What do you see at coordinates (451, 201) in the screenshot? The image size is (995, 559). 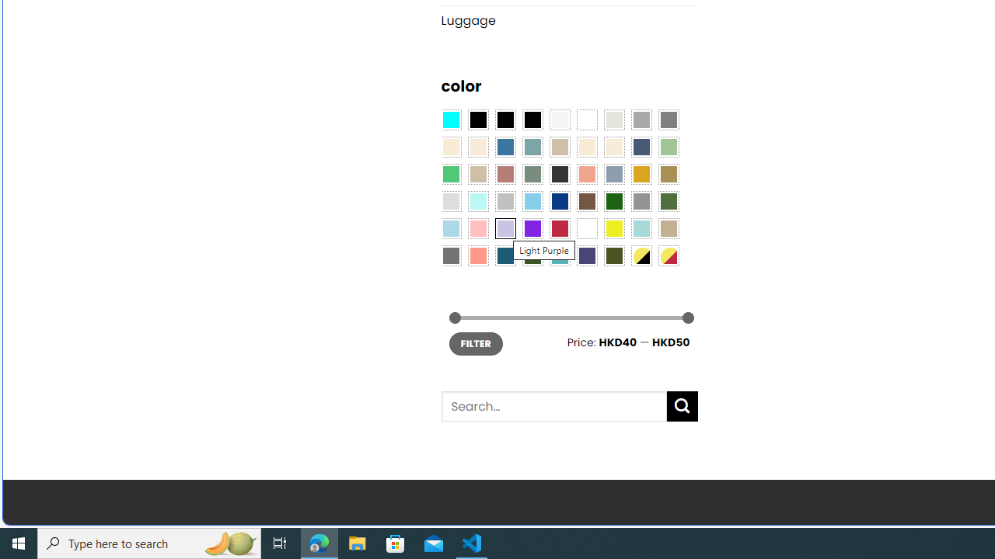 I see `Light Gray` at bounding box center [451, 201].